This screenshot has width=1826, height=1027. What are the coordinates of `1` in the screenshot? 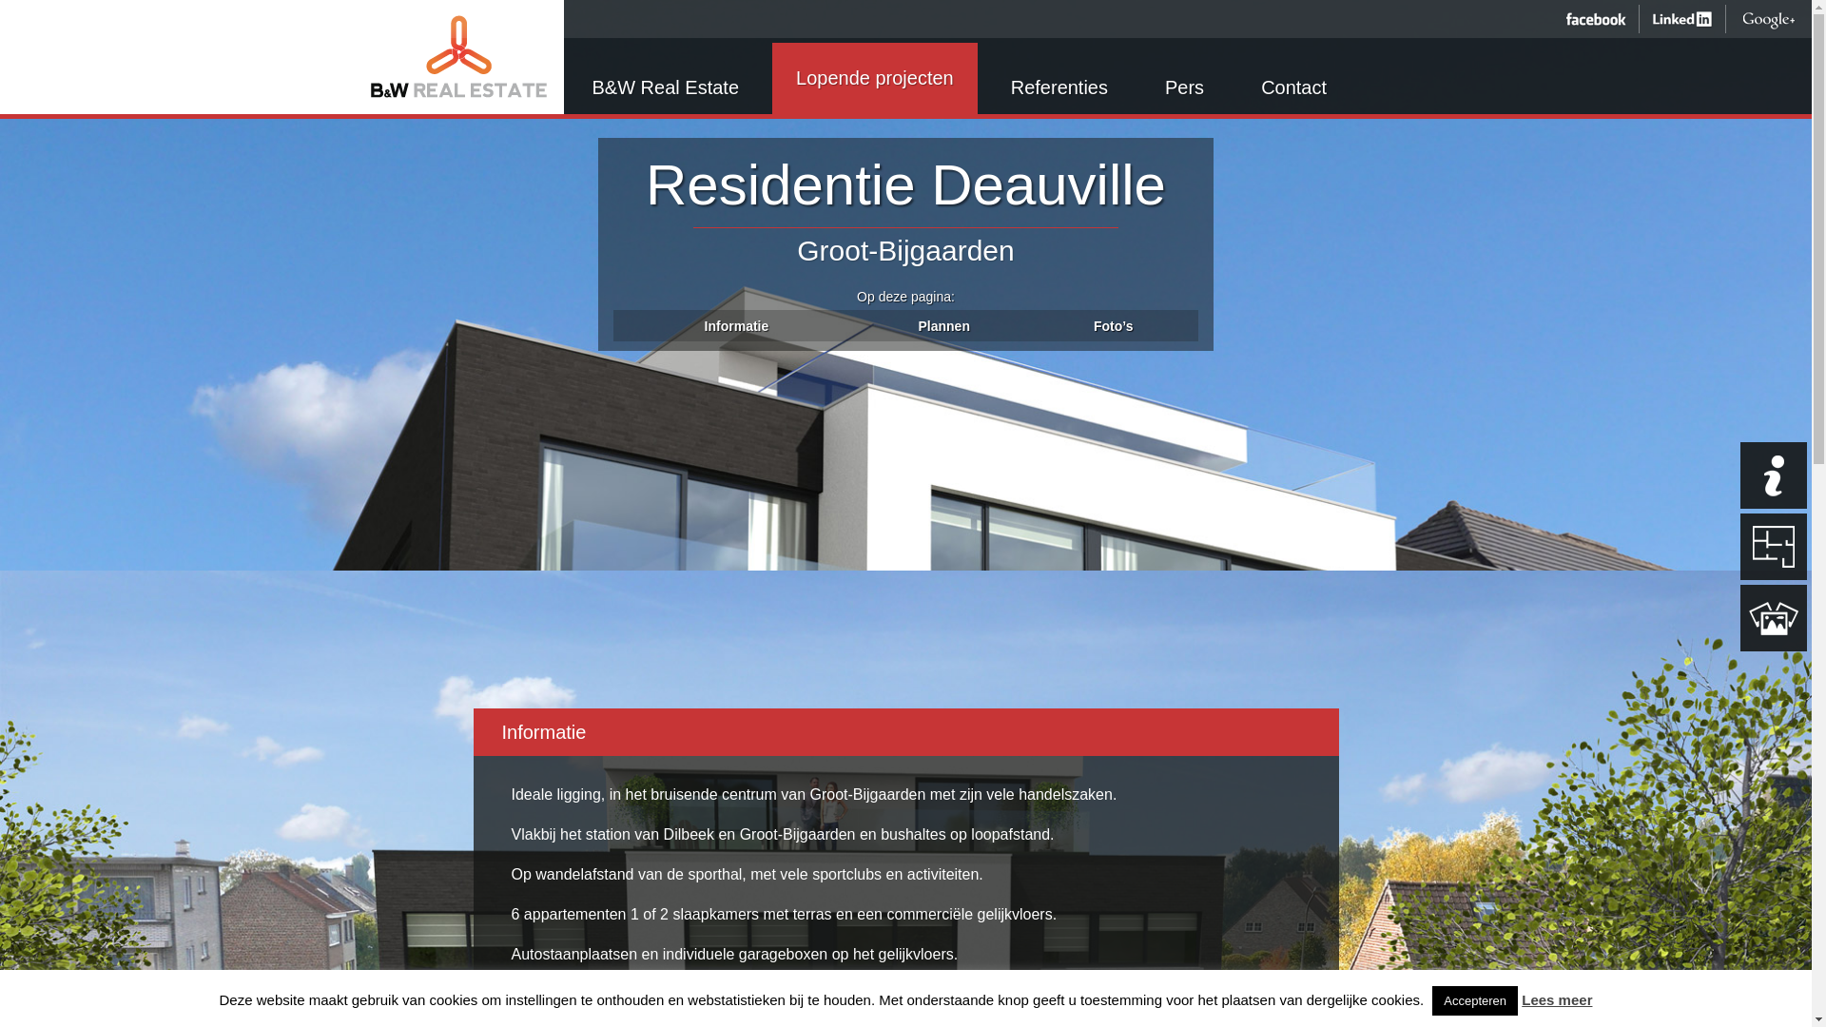 It's located at (1774, 475).